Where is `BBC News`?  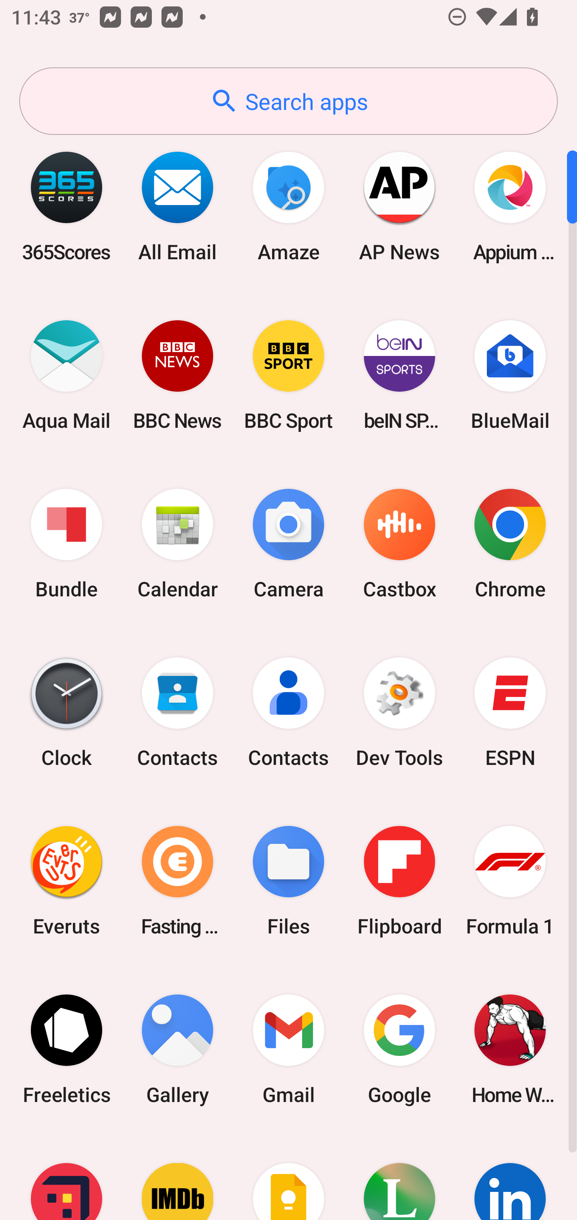 BBC News is located at coordinates (178, 375).